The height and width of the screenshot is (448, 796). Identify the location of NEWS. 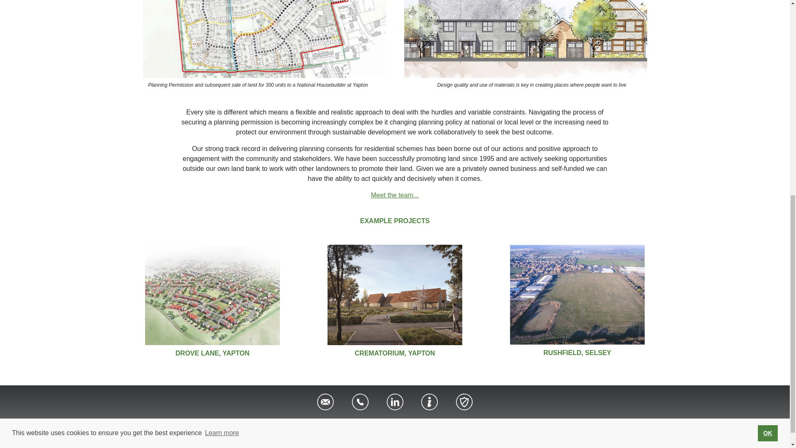
(470, 430).